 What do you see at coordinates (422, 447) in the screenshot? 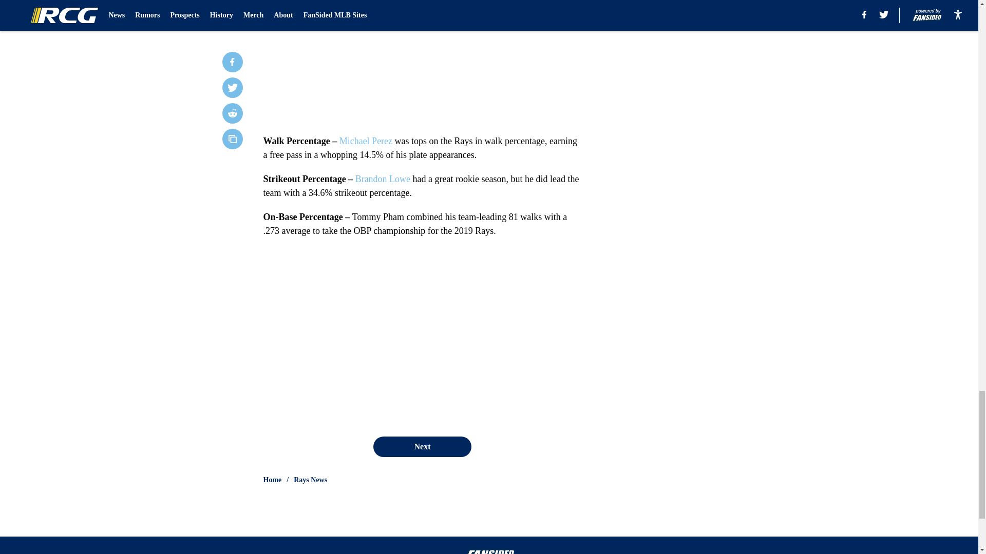
I see `Next` at bounding box center [422, 447].